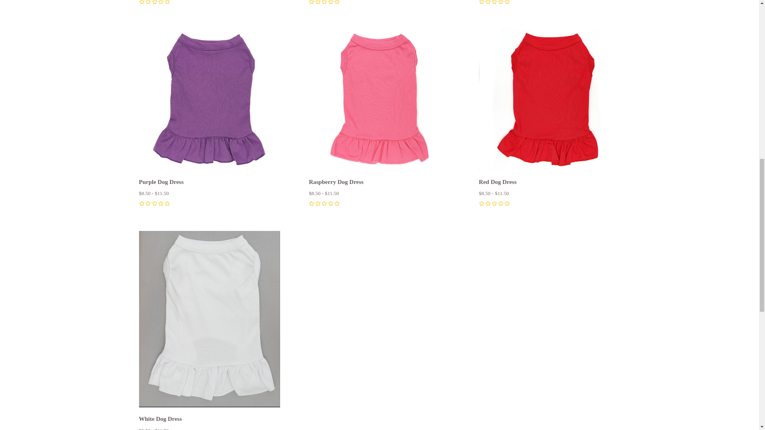  What do you see at coordinates (209, 100) in the screenshot?
I see `Purple Dog Dress` at bounding box center [209, 100].